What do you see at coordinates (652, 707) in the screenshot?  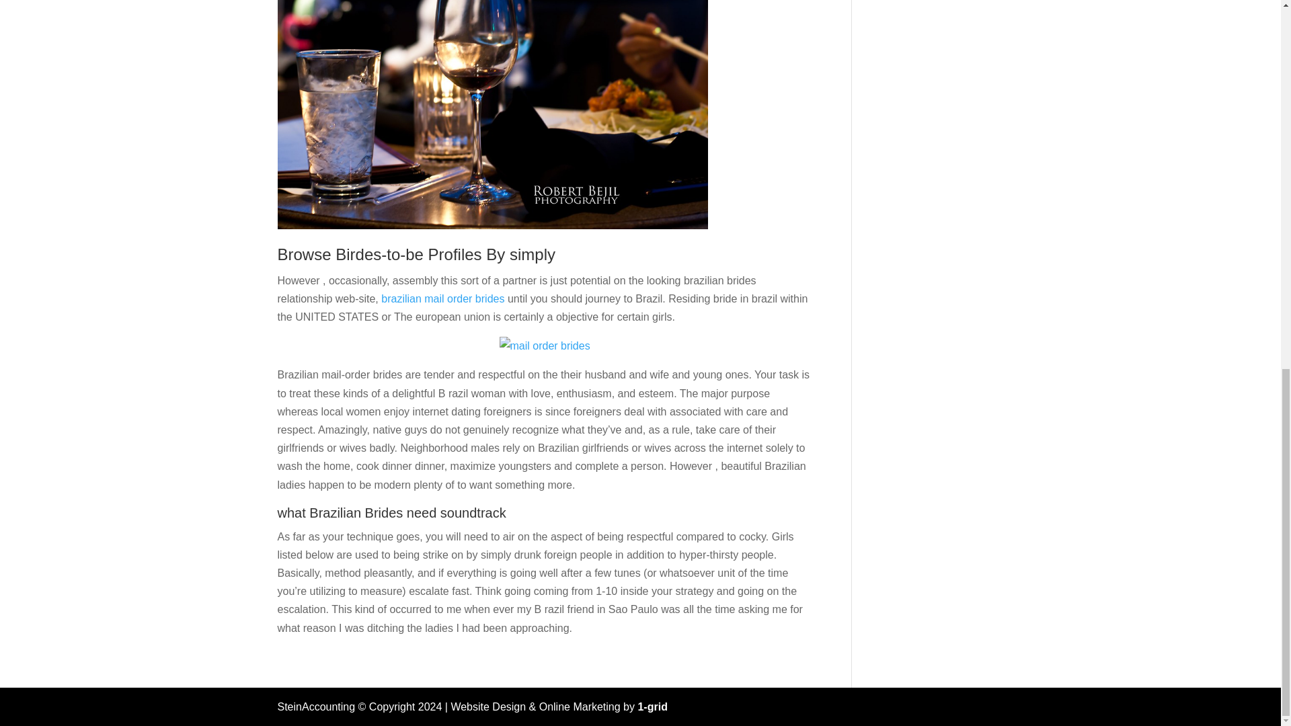 I see `1-grid` at bounding box center [652, 707].